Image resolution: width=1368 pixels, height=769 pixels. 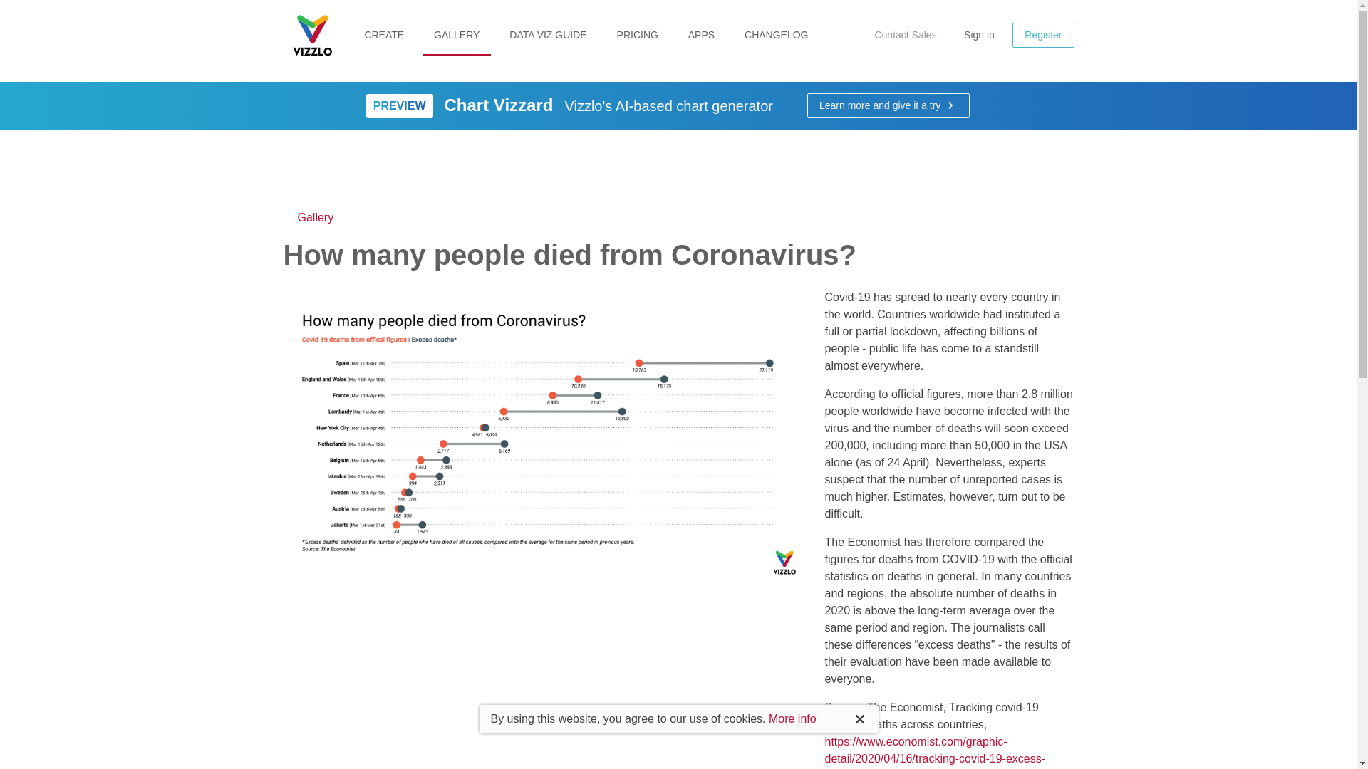 What do you see at coordinates (979, 35) in the screenshot?
I see `Sign in` at bounding box center [979, 35].